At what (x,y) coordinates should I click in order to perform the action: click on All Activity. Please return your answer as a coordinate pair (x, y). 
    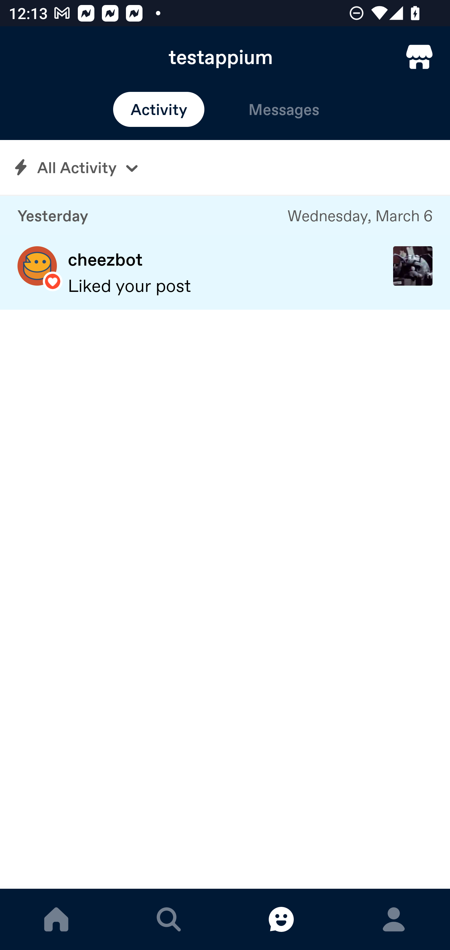
    Looking at the image, I should click on (225, 167).